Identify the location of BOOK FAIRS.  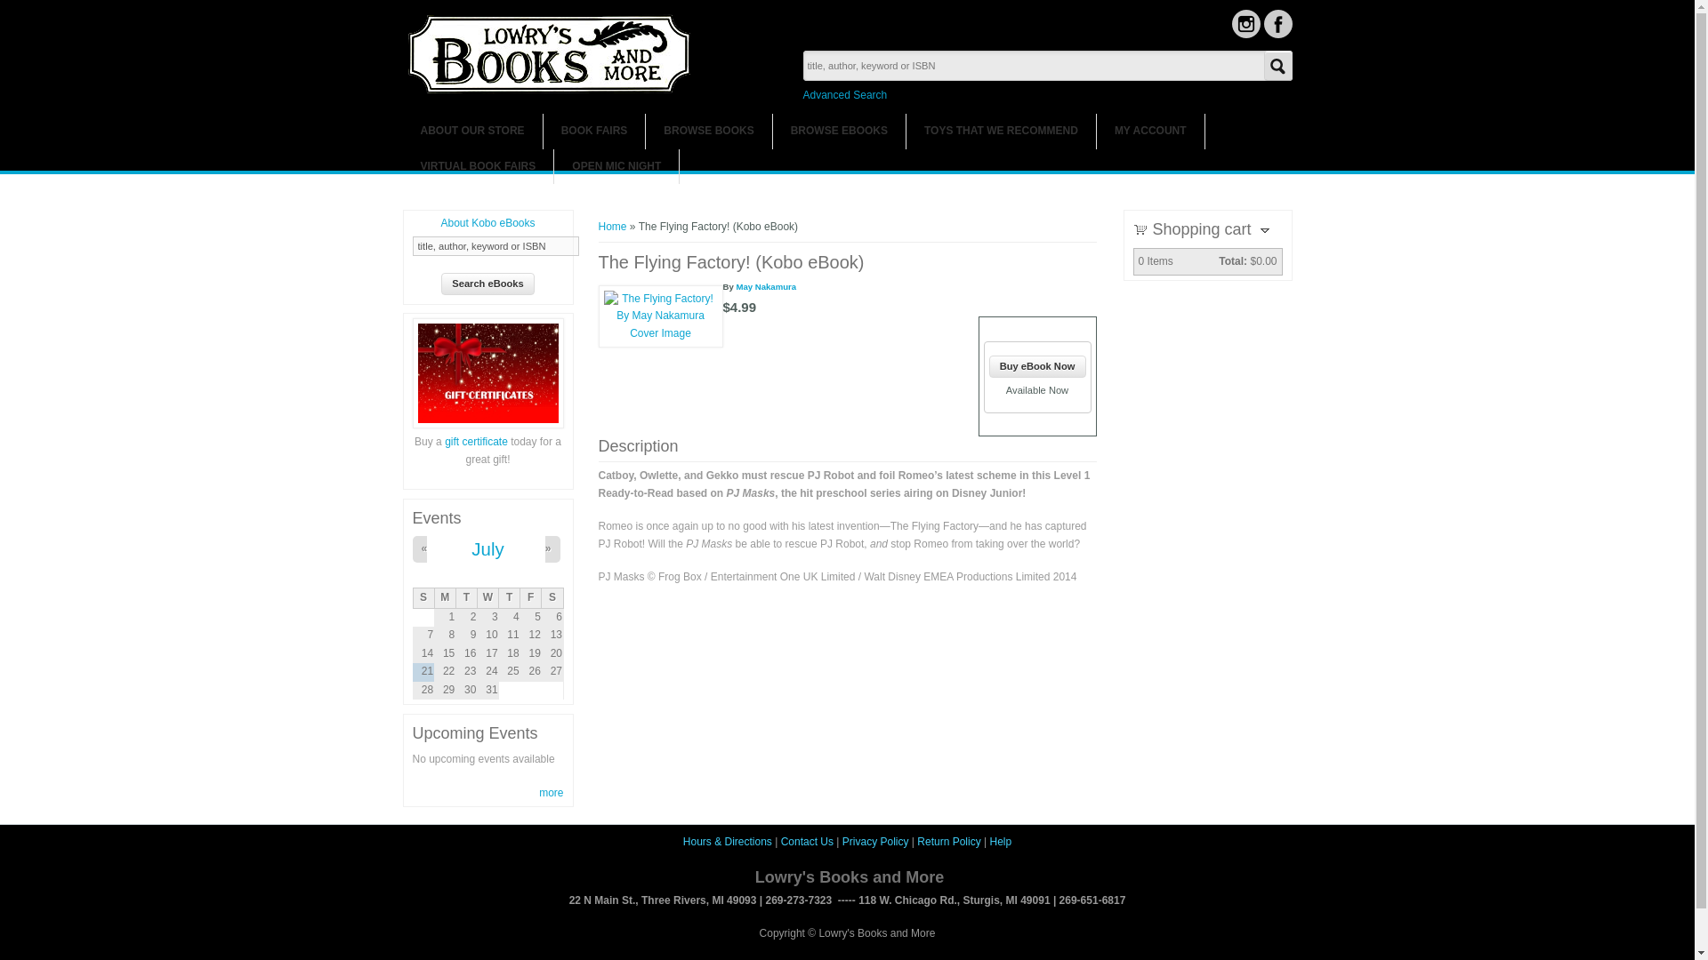
(594, 132).